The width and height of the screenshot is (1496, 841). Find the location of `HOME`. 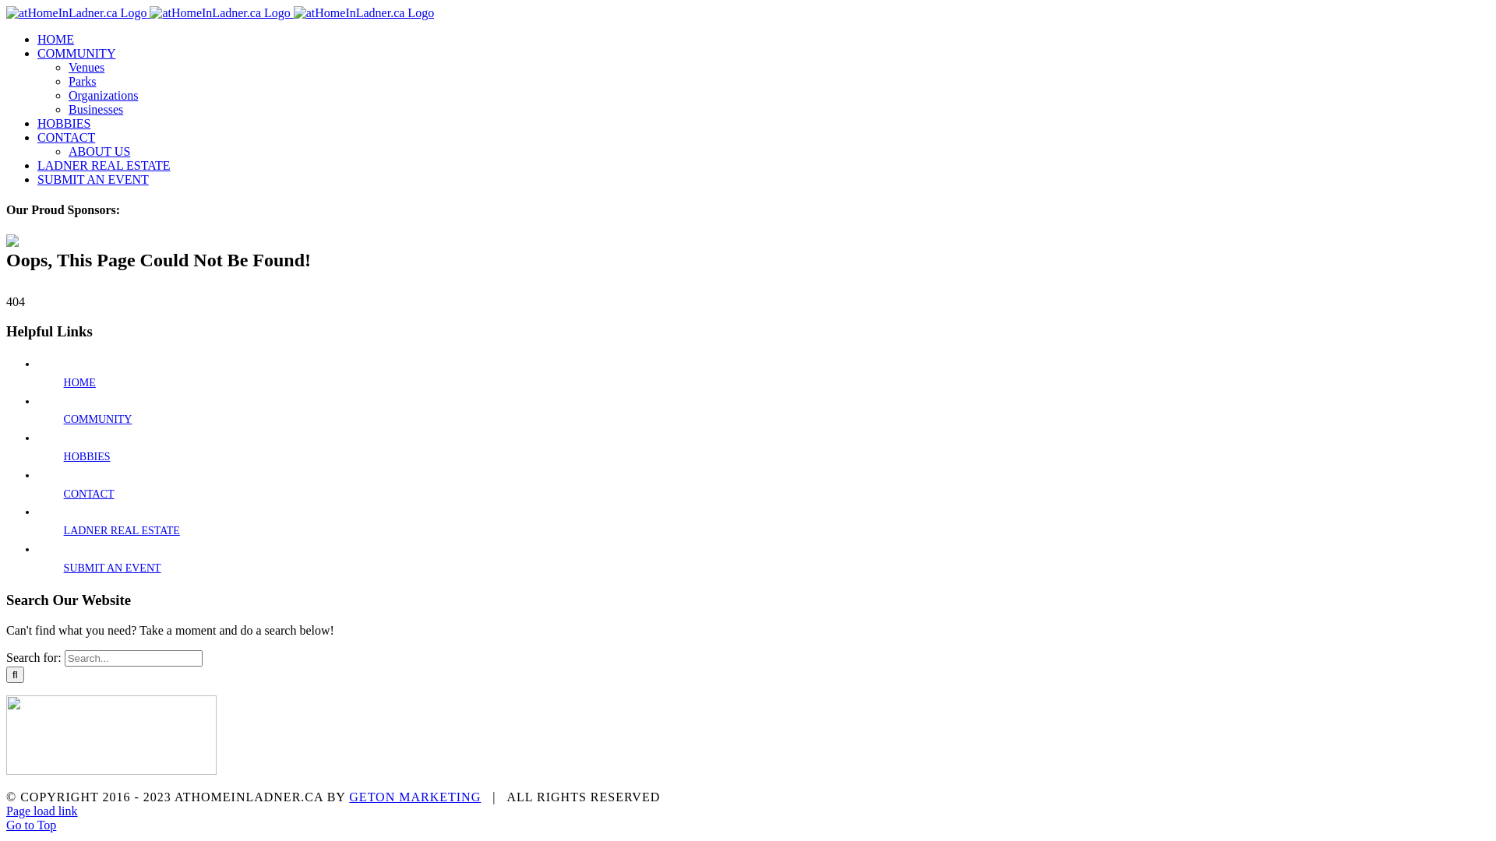

HOME is located at coordinates (79, 383).